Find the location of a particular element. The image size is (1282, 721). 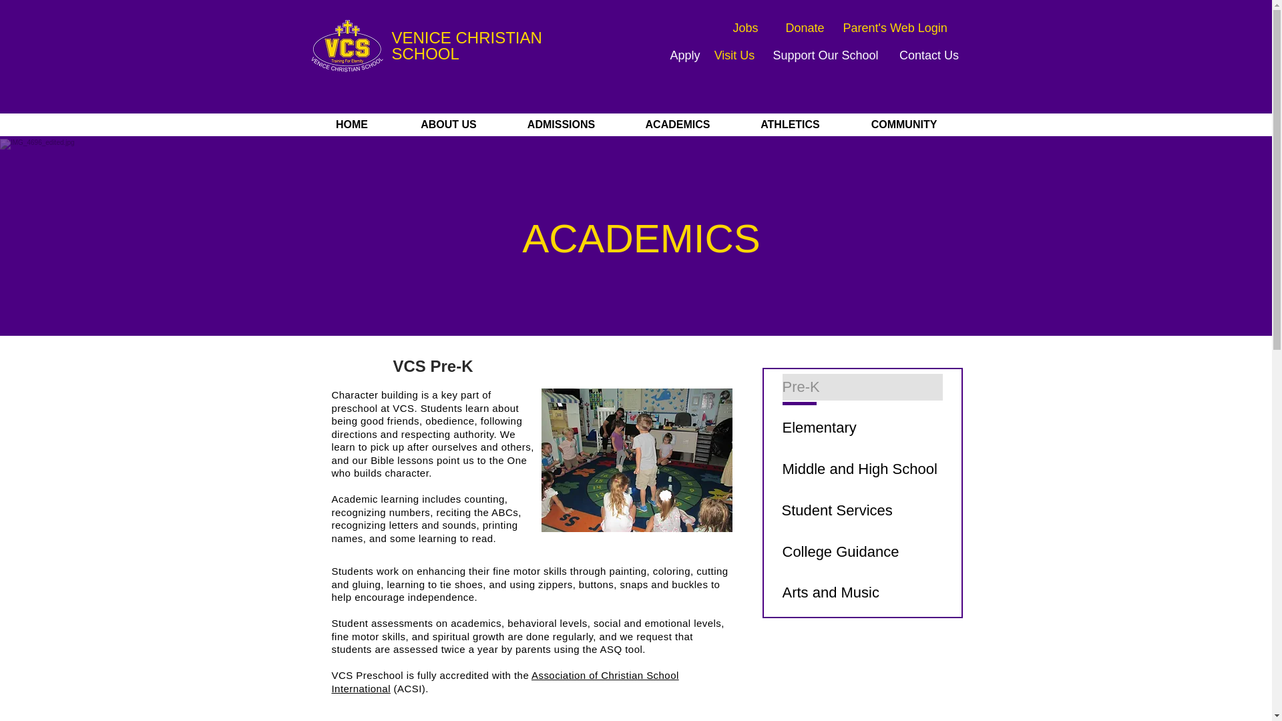

Association of Christian School International is located at coordinates (504, 682).